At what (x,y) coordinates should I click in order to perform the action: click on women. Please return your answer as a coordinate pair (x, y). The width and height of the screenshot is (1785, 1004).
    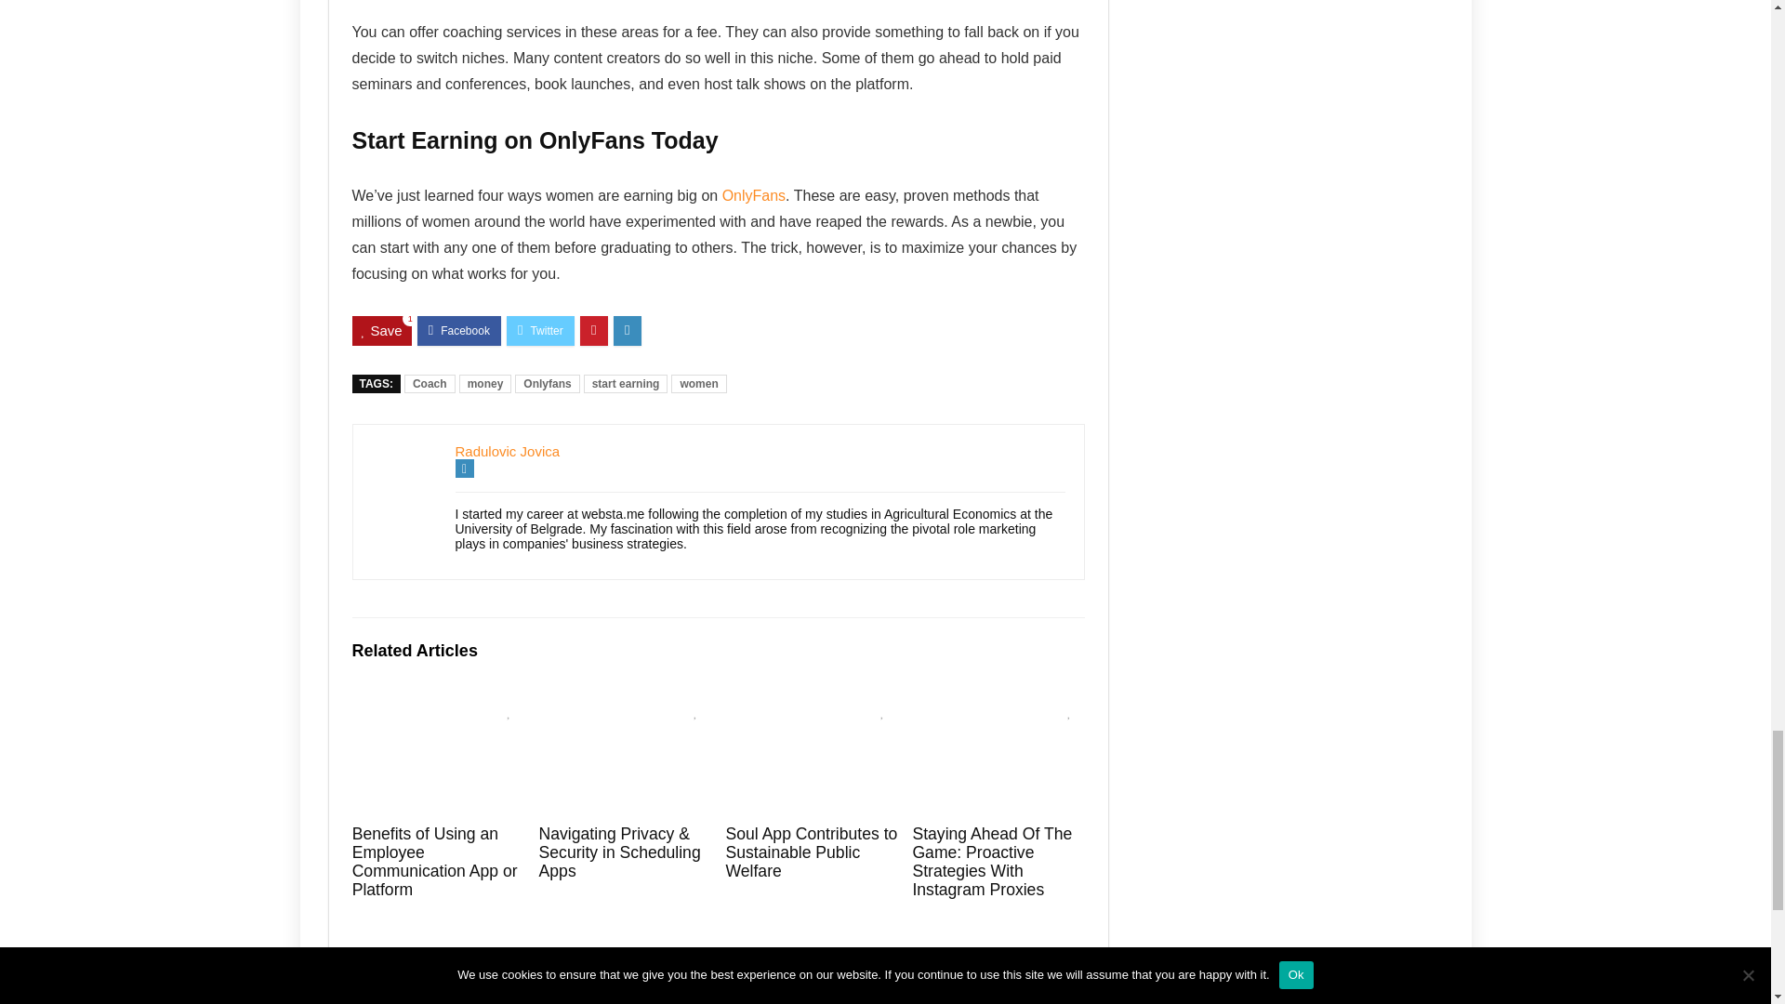
    Looking at the image, I should click on (698, 383).